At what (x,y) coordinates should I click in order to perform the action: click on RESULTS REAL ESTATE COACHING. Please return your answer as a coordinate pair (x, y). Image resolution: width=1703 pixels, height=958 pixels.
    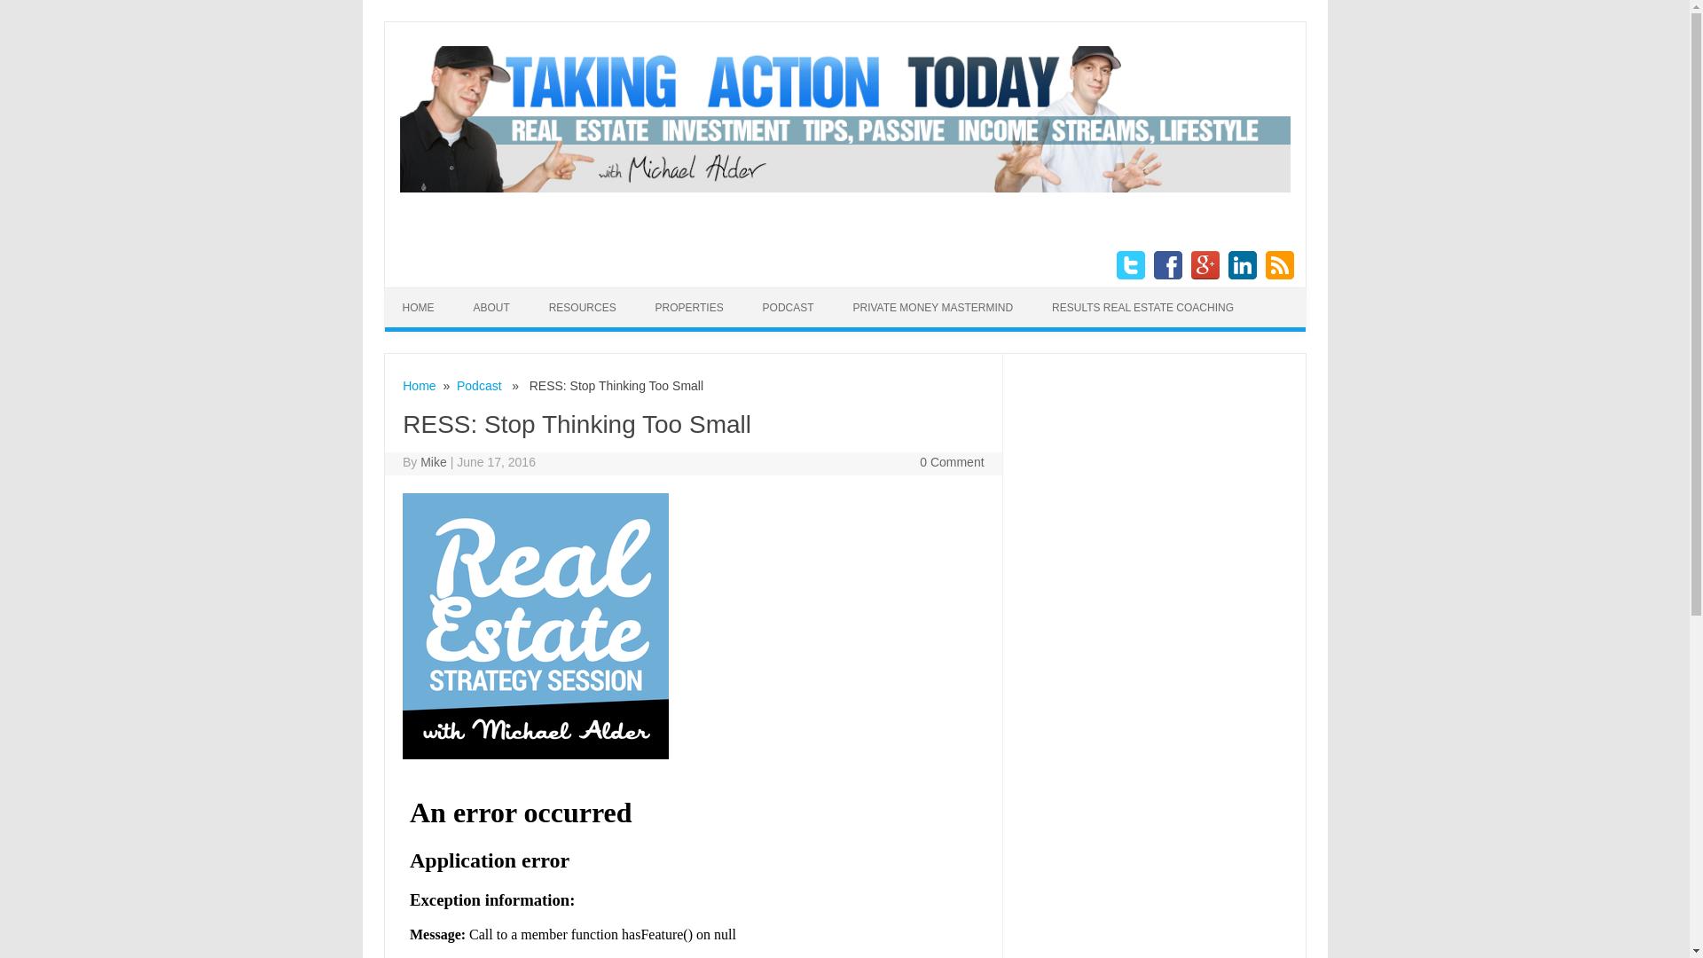
    Looking at the image, I should click on (1142, 308).